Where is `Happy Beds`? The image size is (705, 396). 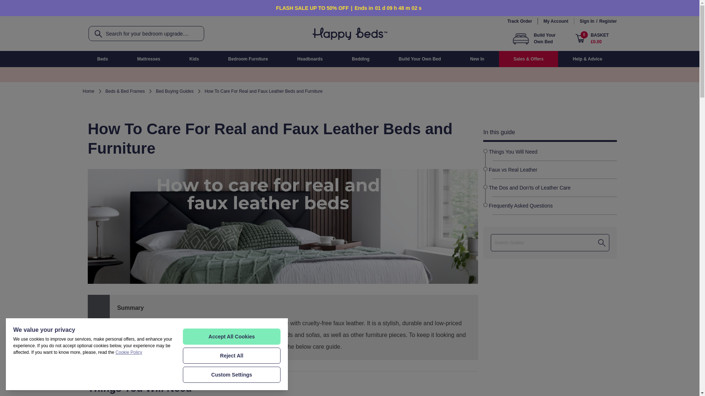
Happy Beds is located at coordinates (349, 33).